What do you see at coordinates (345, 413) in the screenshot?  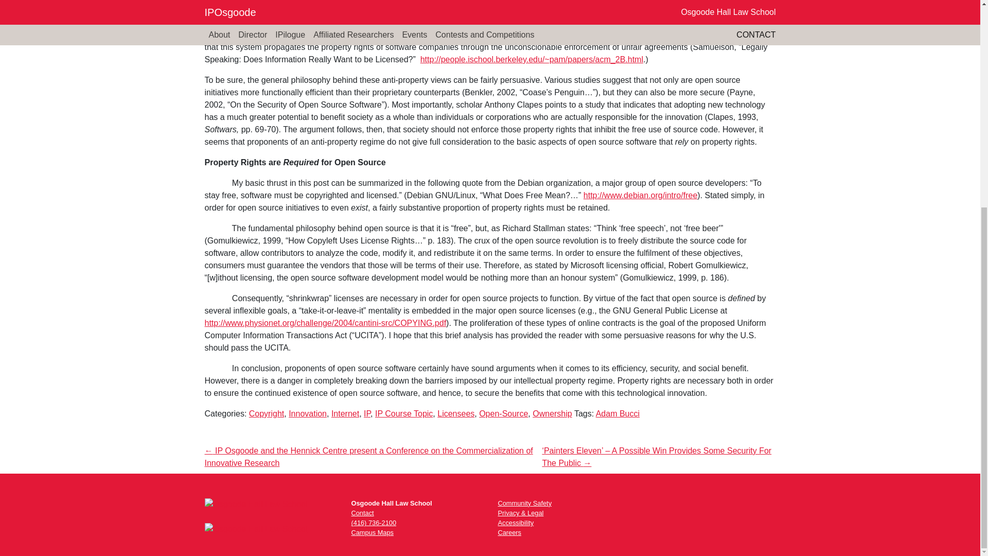 I see `Internet` at bounding box center [345, 413].